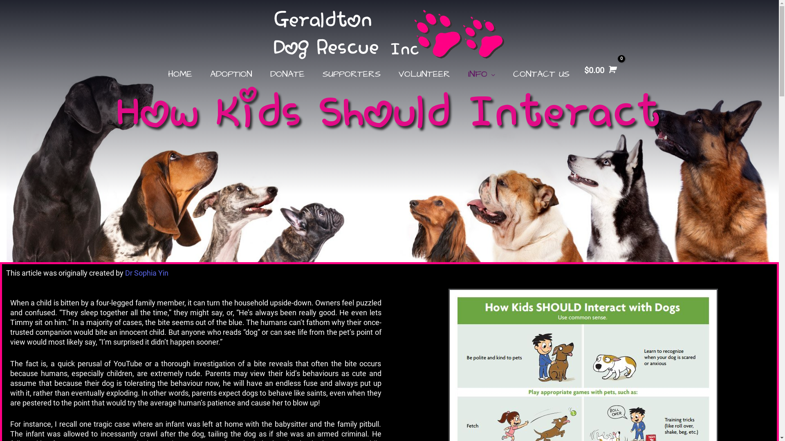 The height and width of the screenshot is (441, 785). Describe the element at coordinates (351, 74) in the screenshot. I see `SUPPORTERS` at that location.